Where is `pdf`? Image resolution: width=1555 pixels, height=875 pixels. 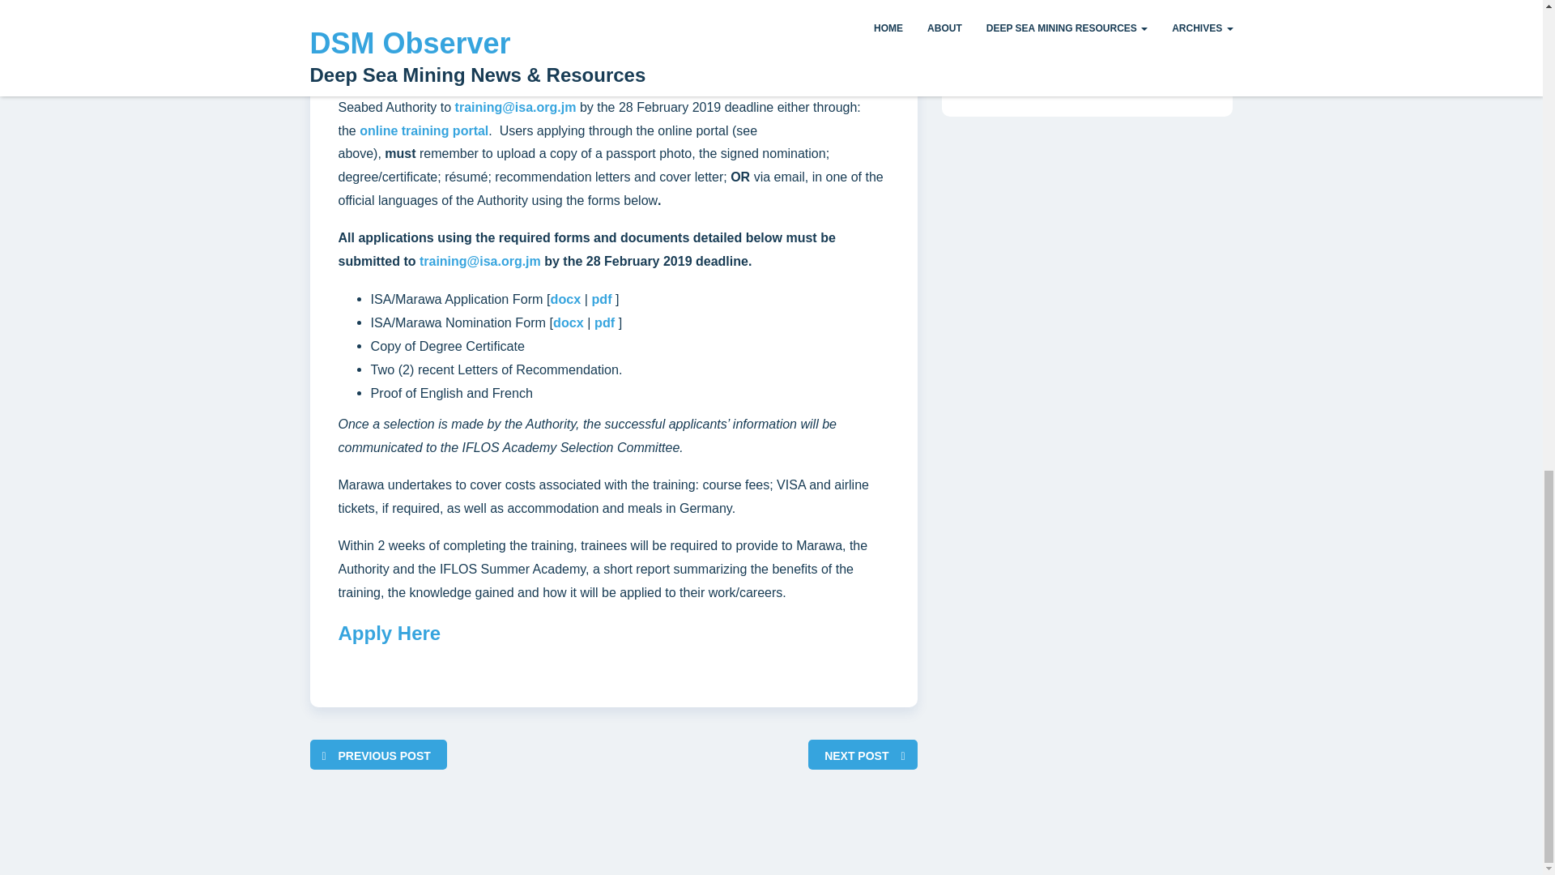 pdf is located at coordinates (604, 322).